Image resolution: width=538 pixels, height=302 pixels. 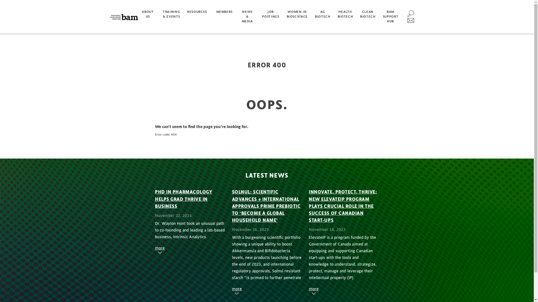 What do you see at coordinates (248, 17) in the screenshot?
I see `NEWS & MEDIA` at bounding box center [248, 17].